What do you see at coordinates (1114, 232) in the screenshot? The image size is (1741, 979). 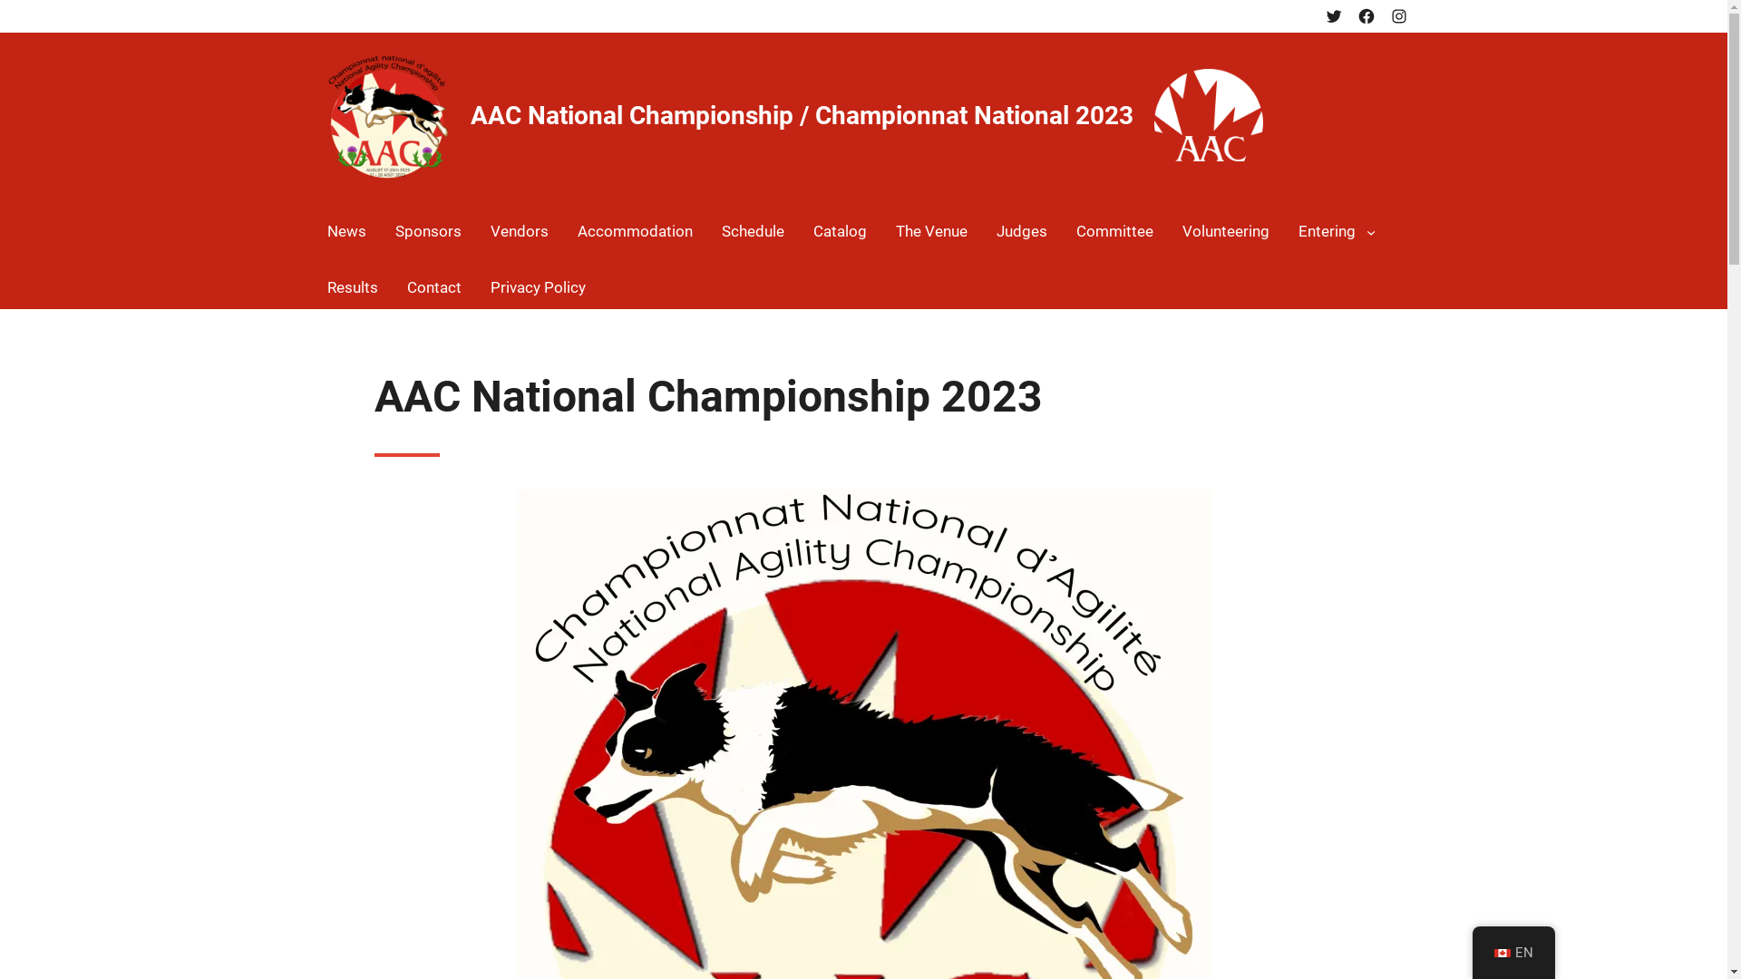 I see `Committee` at bounding box center [1114, 232].